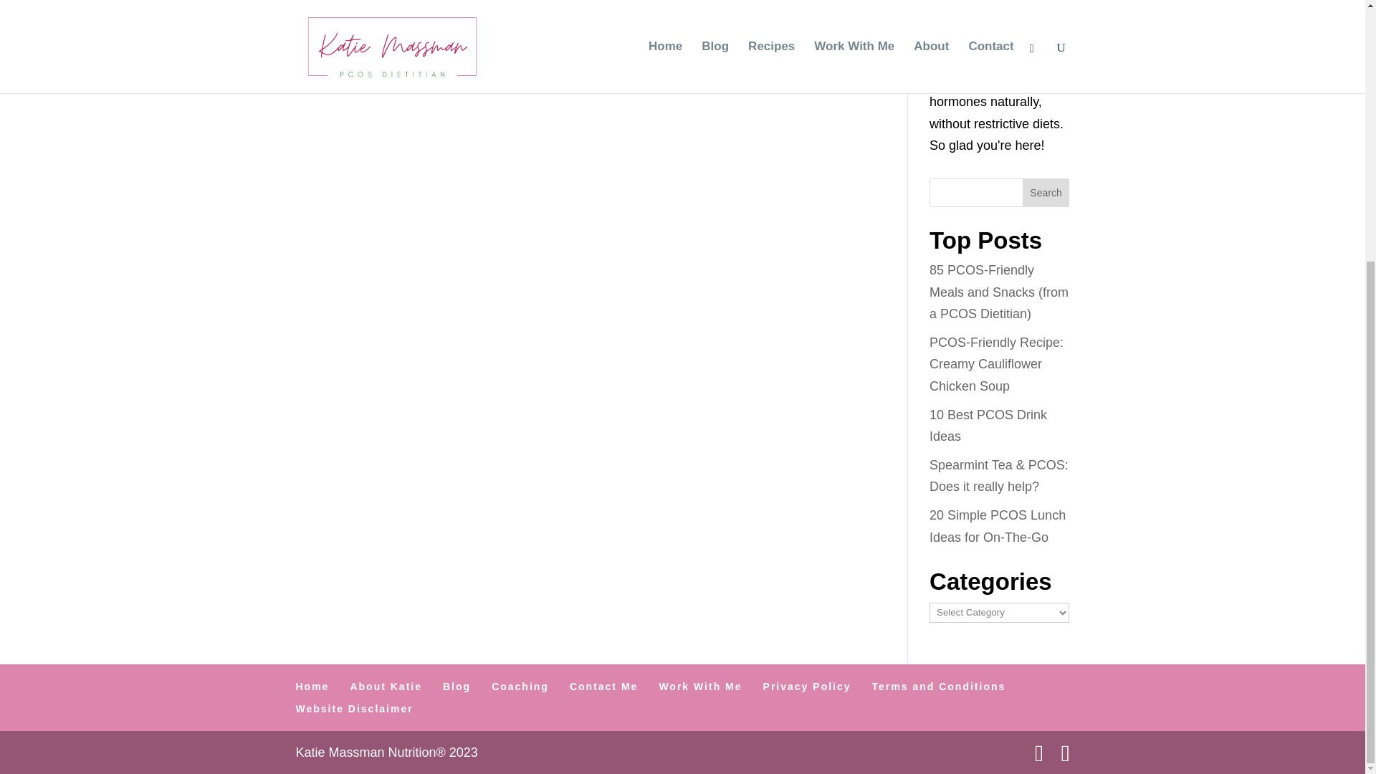 This screenshot has width=1376, height=774. I want to click on Home, so click(312, 687).